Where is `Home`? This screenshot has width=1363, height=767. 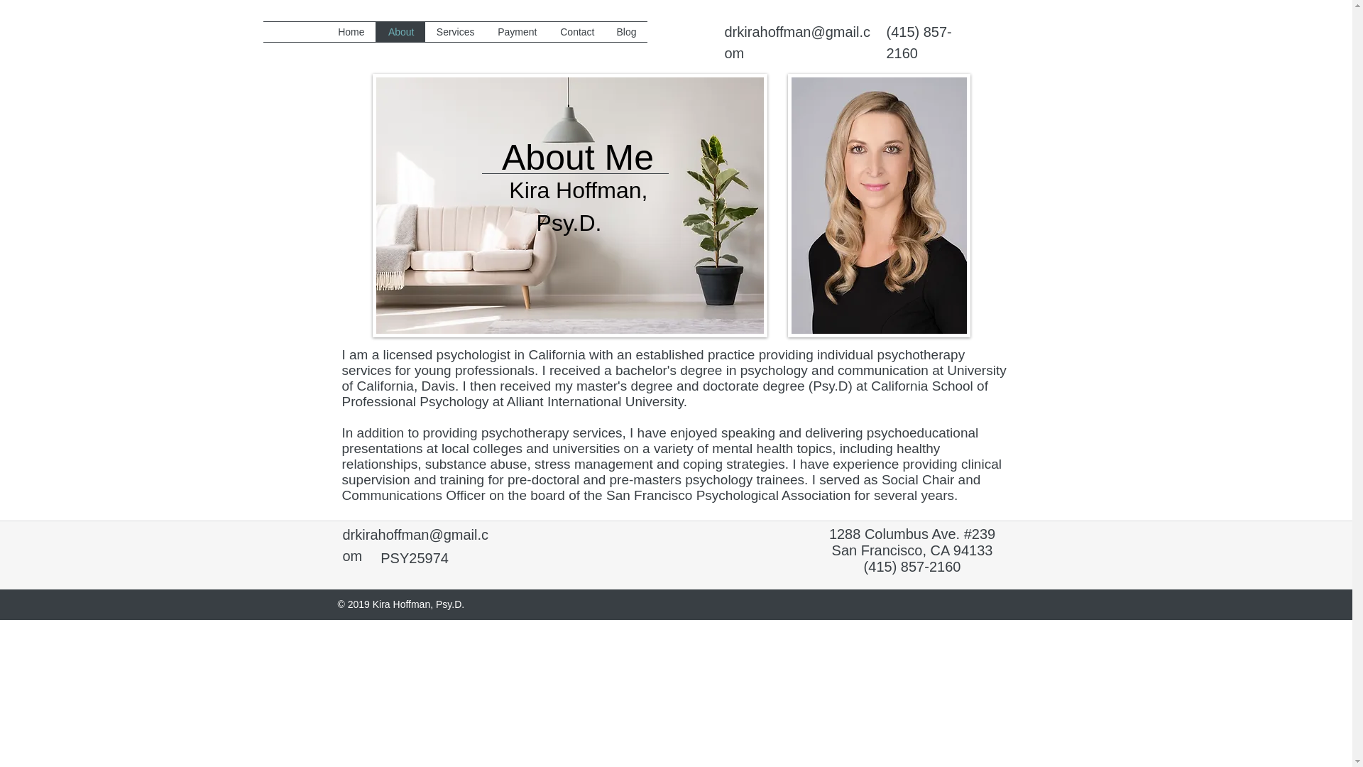
Home is located at coordinates (351, 32).